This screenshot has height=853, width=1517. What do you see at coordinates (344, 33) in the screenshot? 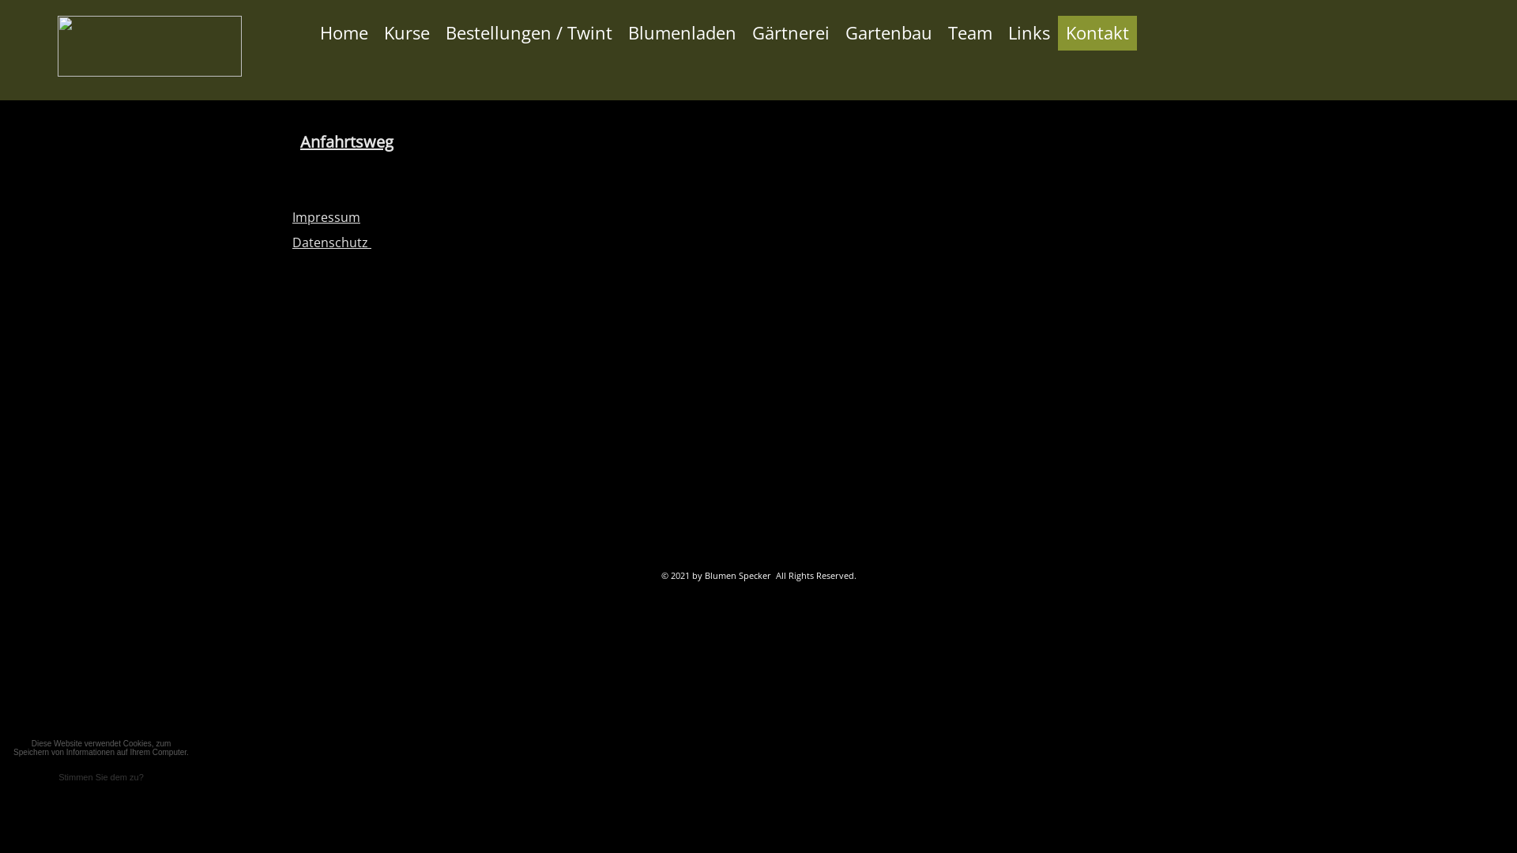
I see `Home` at bounding box center [344, 33].